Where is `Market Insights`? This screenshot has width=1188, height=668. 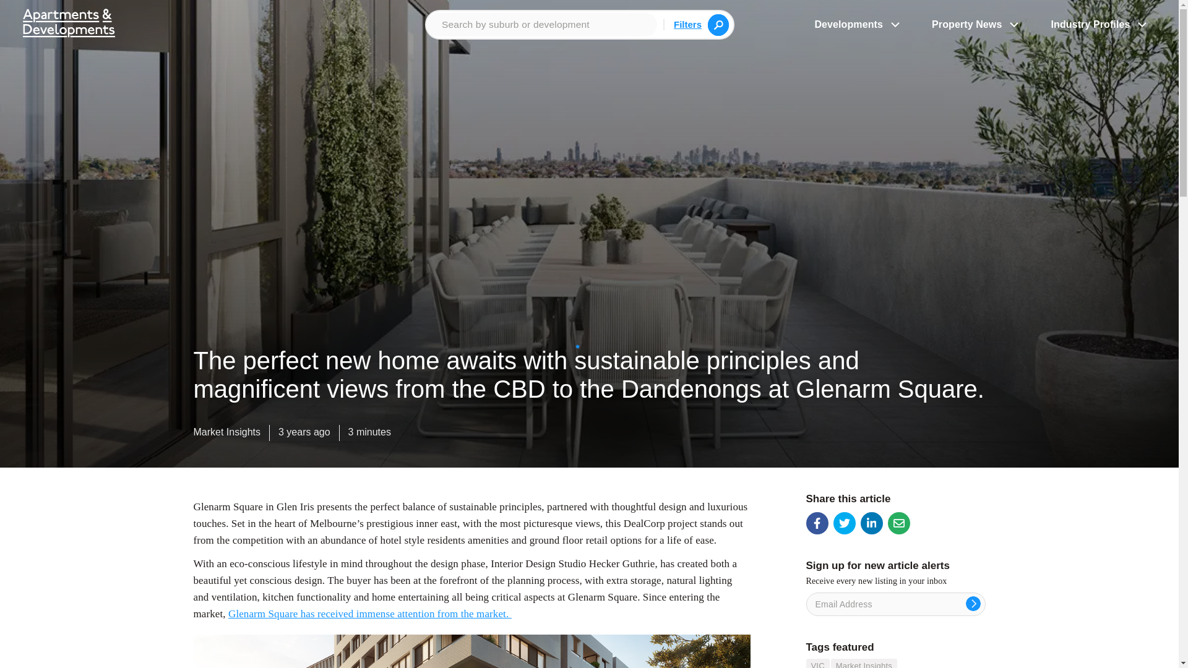
Market Insights is located at coordinates (864, 663).